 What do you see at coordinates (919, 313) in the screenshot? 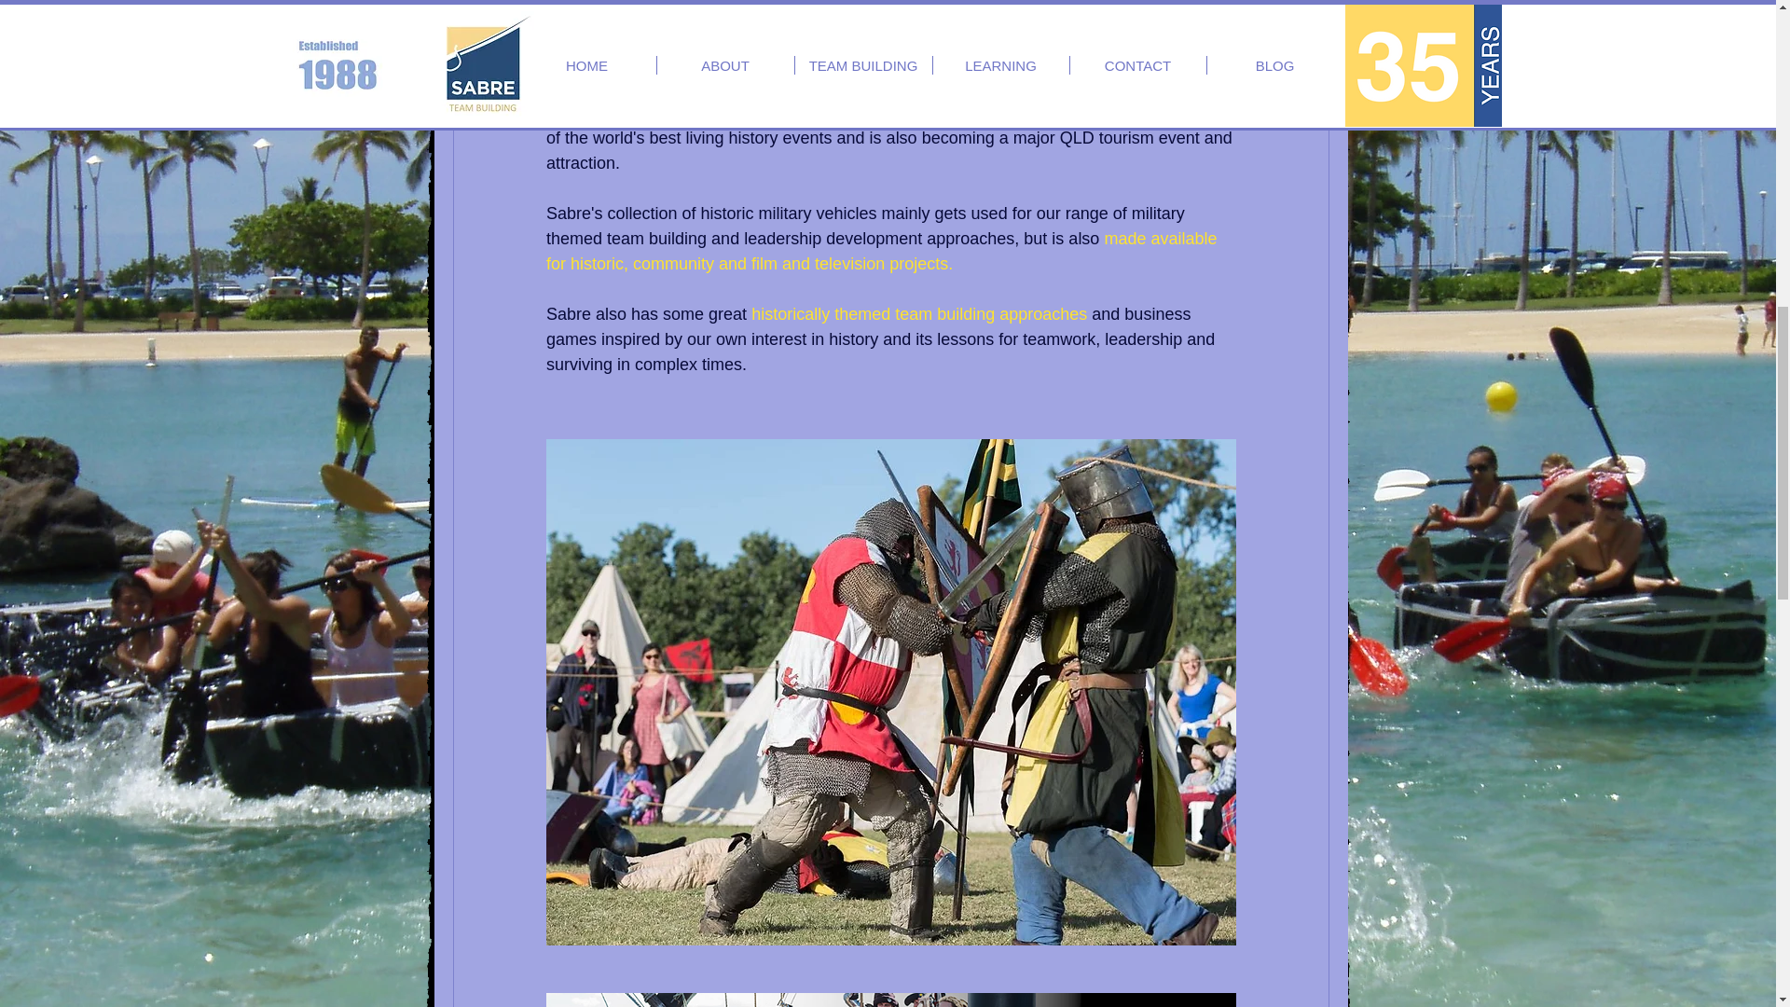
I see `historically themed team building approaches` at bounding box center [919, 313].